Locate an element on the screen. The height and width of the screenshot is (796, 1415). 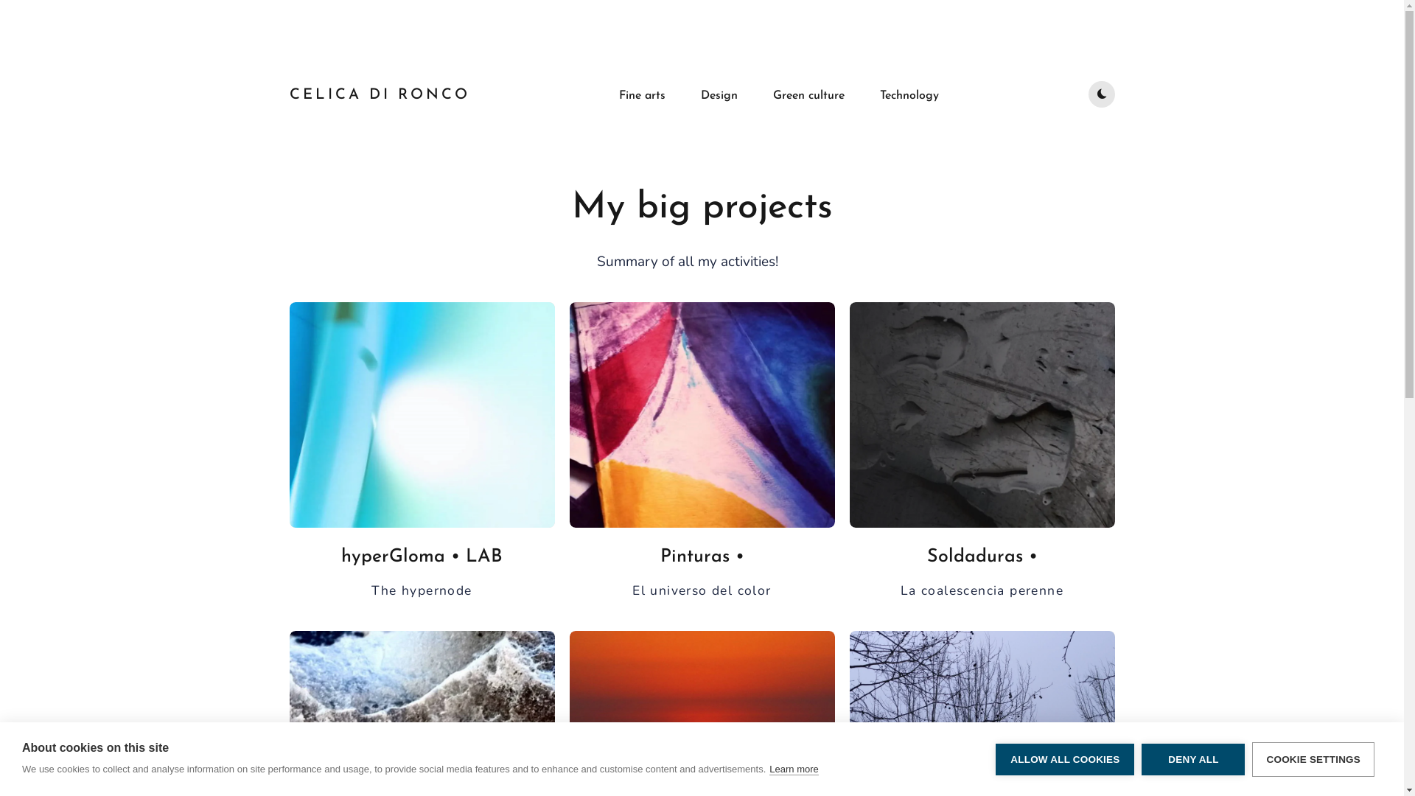
Green culture is located at coordinates (809, 96).